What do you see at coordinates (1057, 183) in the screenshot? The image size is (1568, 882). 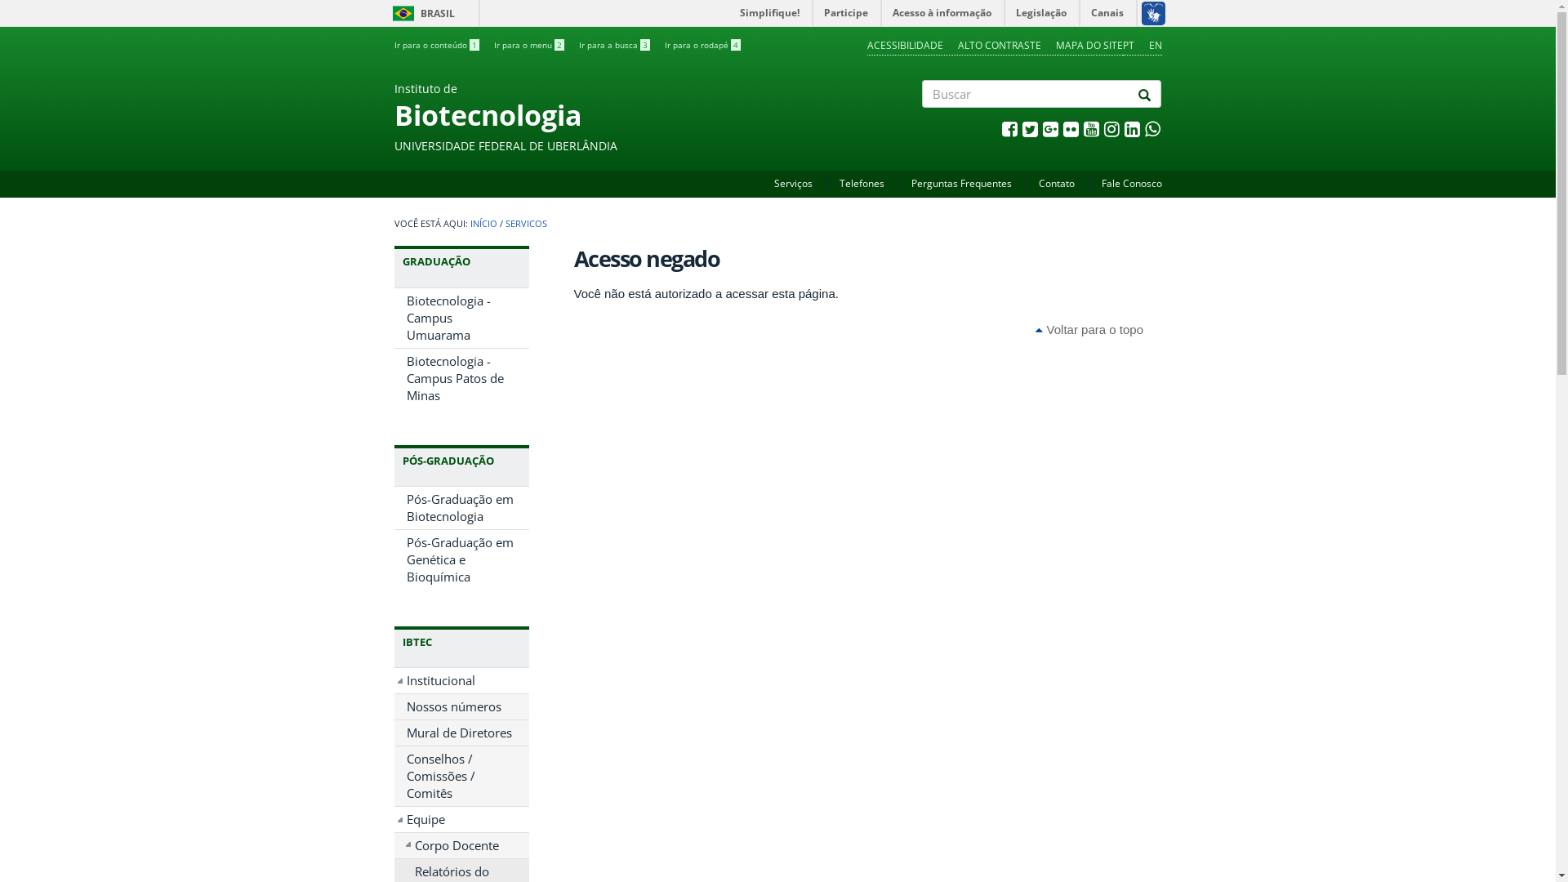 I see `Contato` at bounding box center [1057, 183].